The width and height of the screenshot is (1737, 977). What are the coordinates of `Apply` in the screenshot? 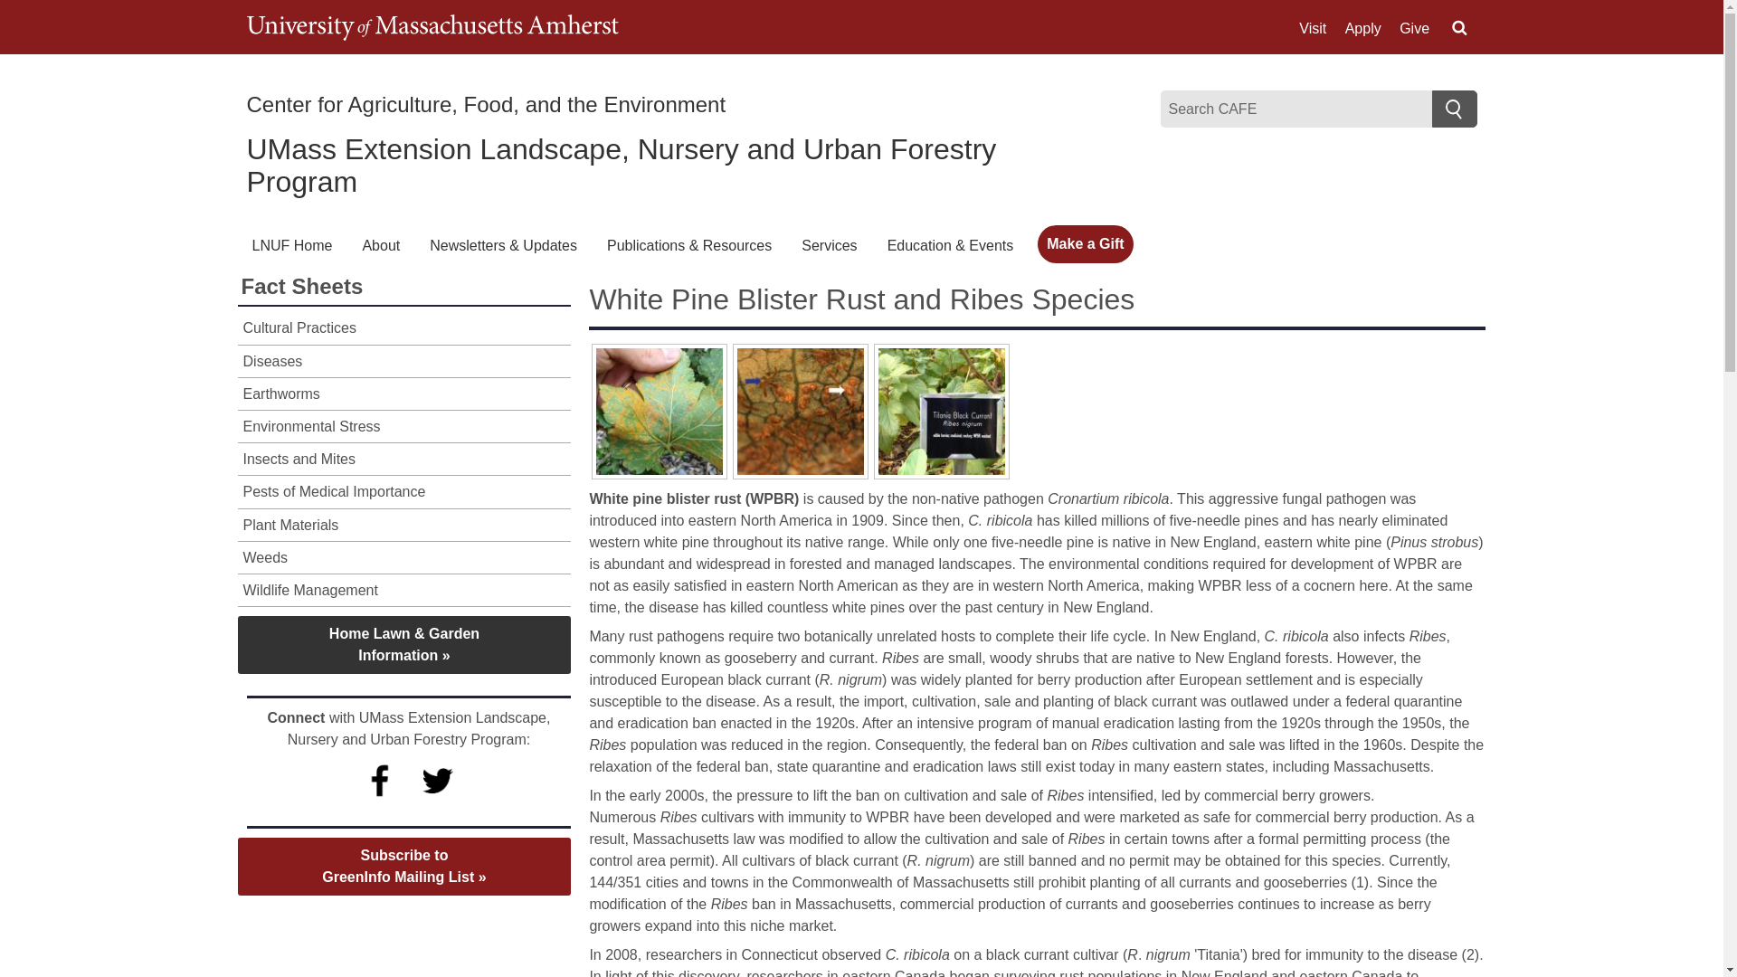 It's located at (1362, 29).